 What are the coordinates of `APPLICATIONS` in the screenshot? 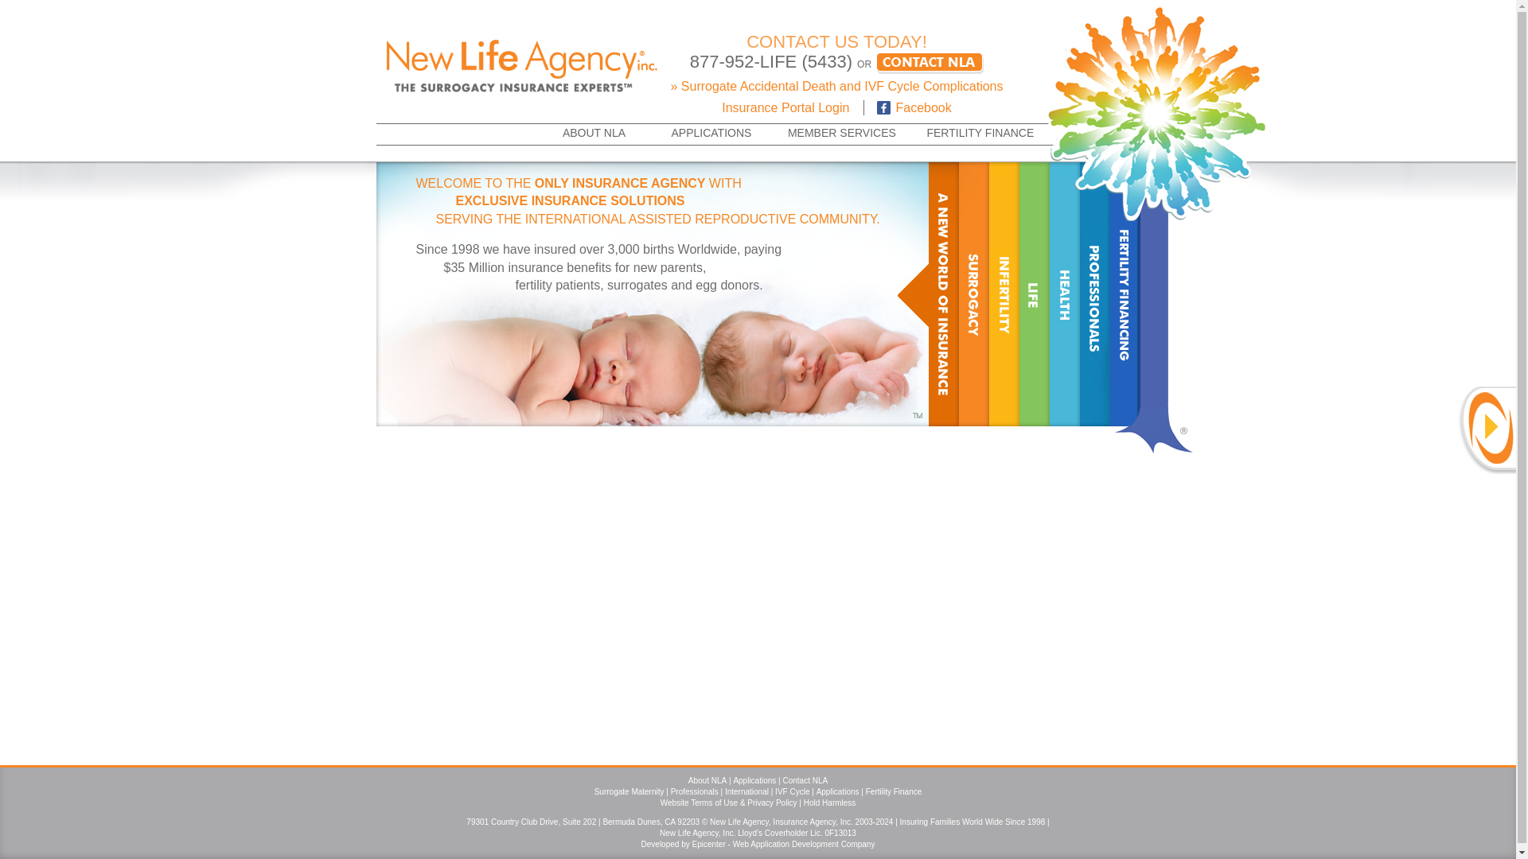 It's located at (711, 134).